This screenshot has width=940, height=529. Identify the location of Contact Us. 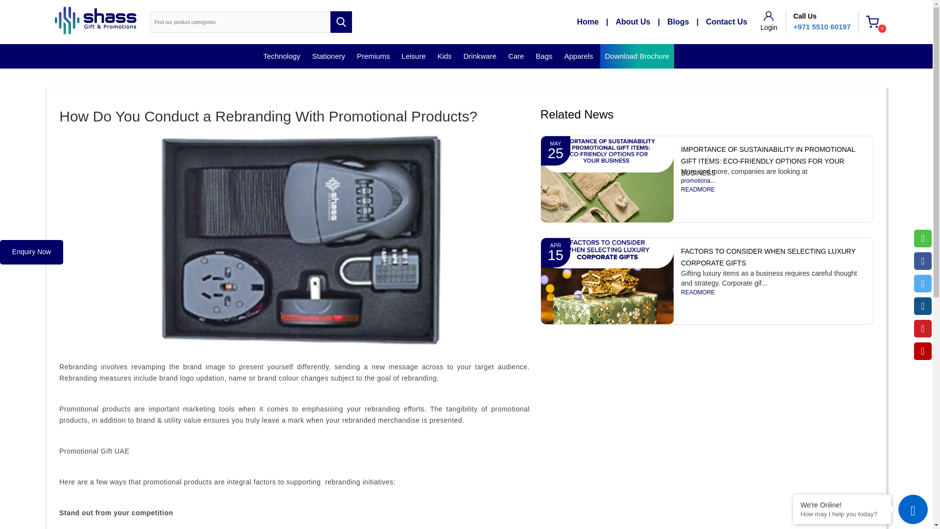
(727, 22).